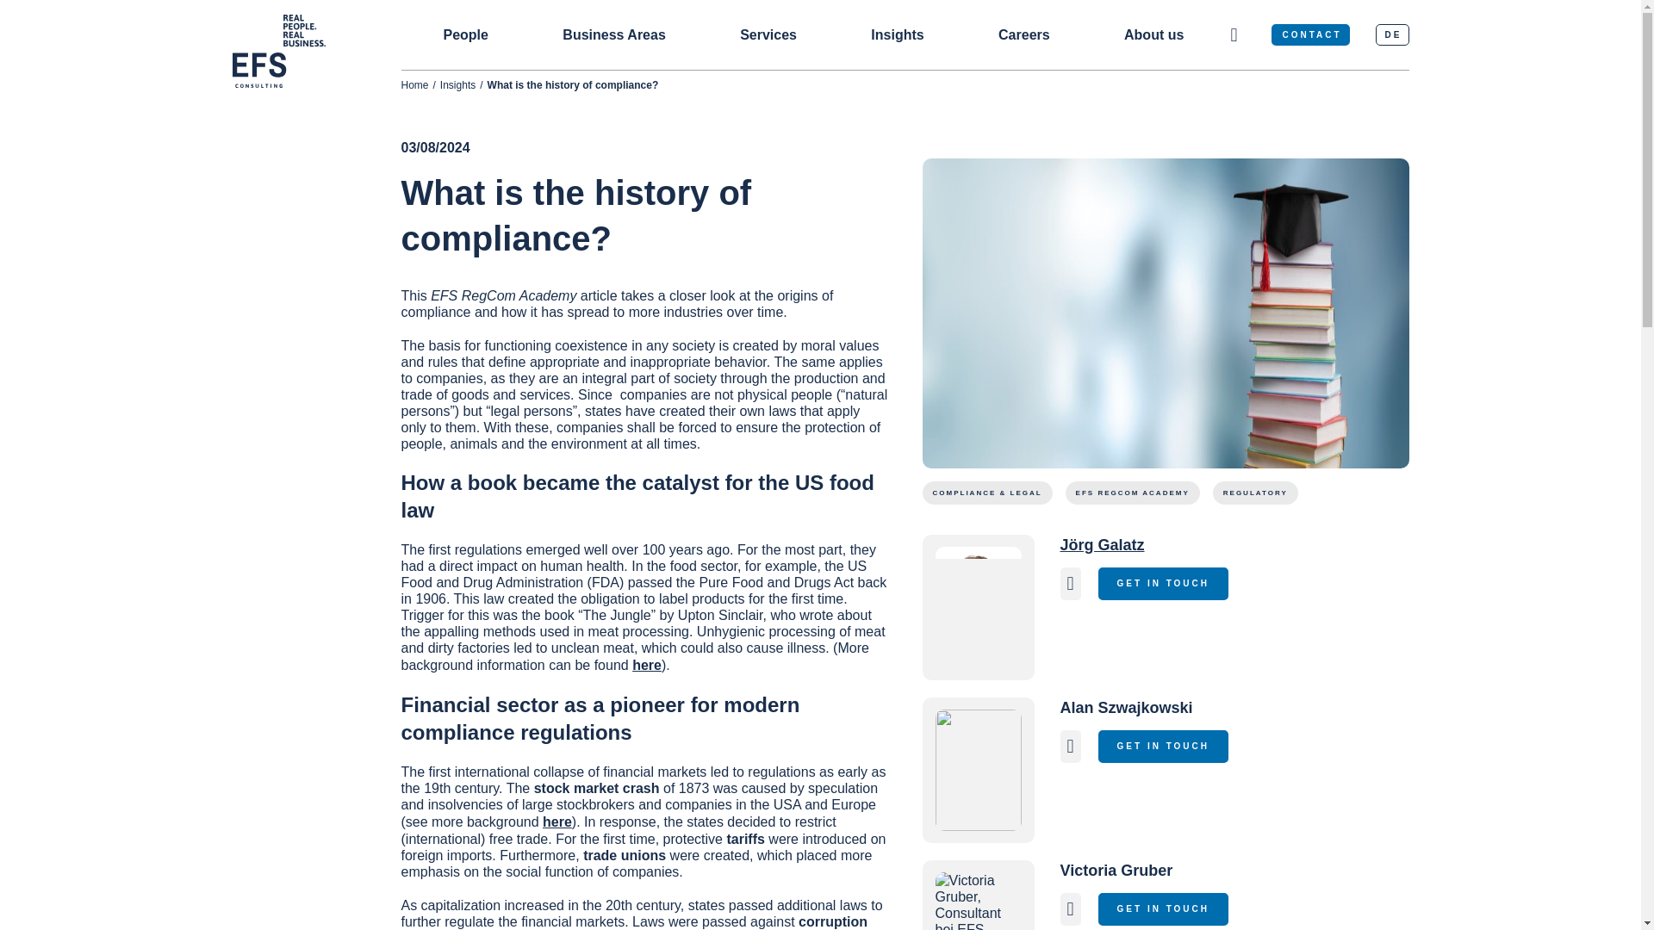 This screenshot has width=1654, height=930. I want to click on Home, so click(415, 84).